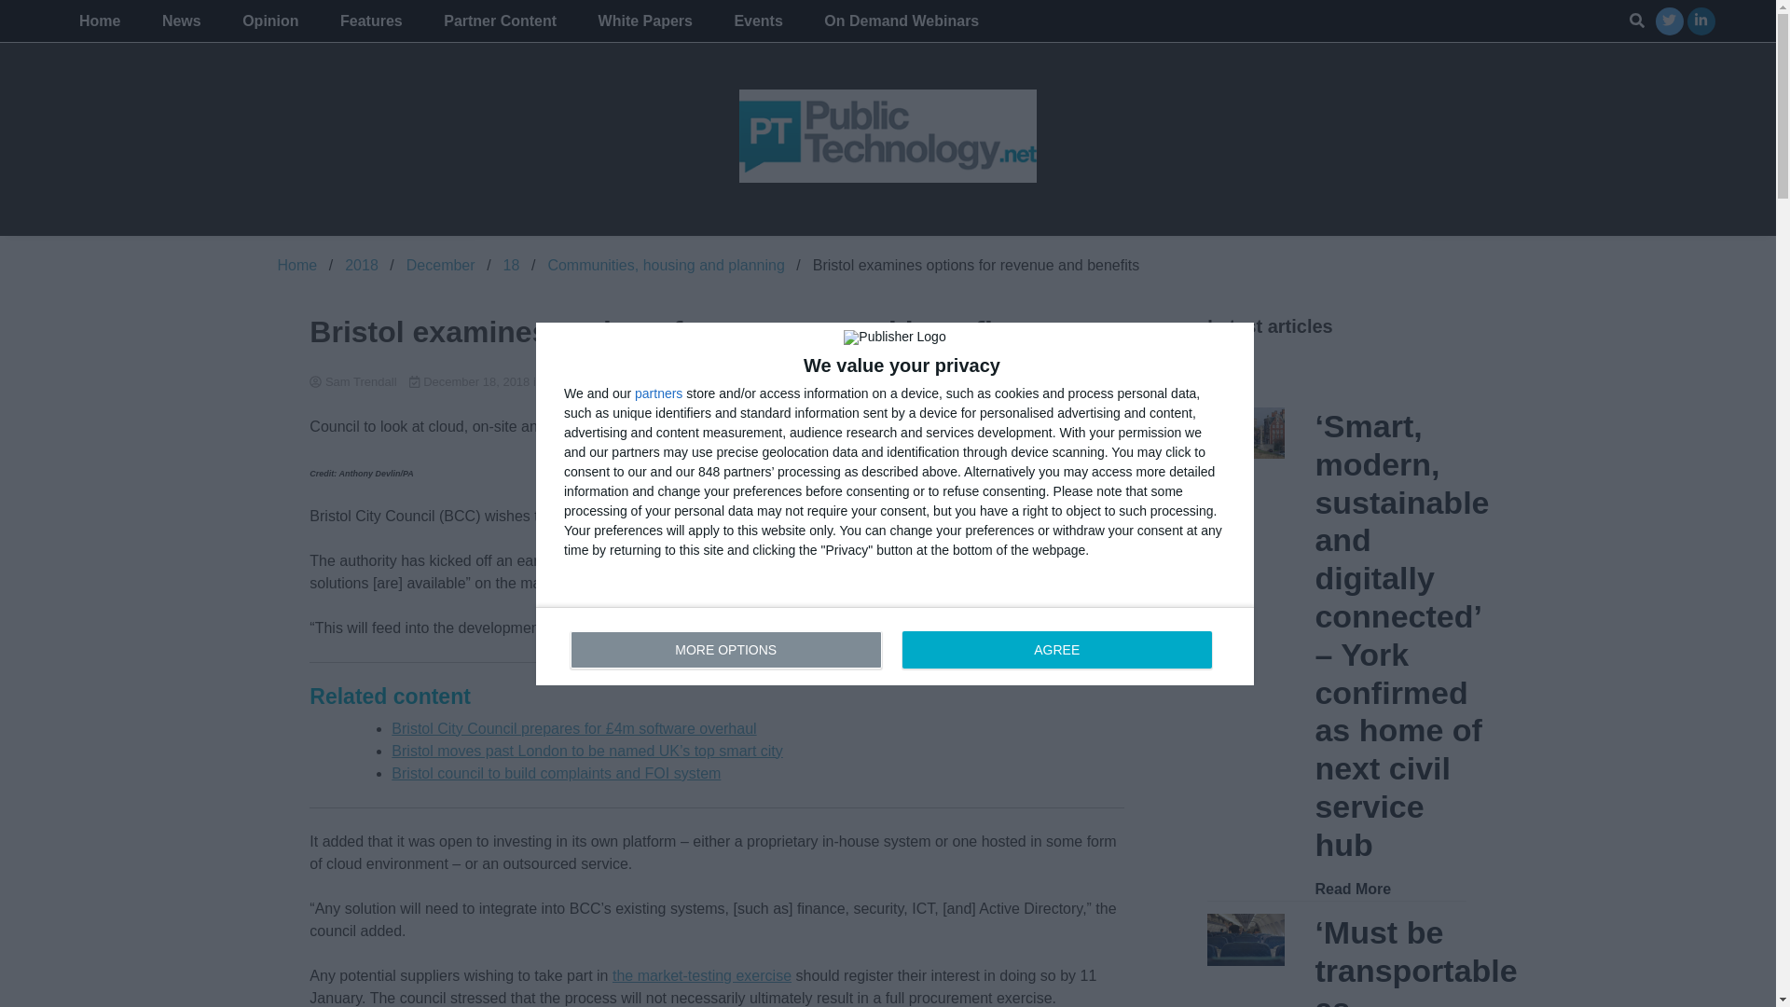 This screenshot has height=1007, width=1790. I want to click on Bristol council to build complaints and FOI system, so click(556, 773).